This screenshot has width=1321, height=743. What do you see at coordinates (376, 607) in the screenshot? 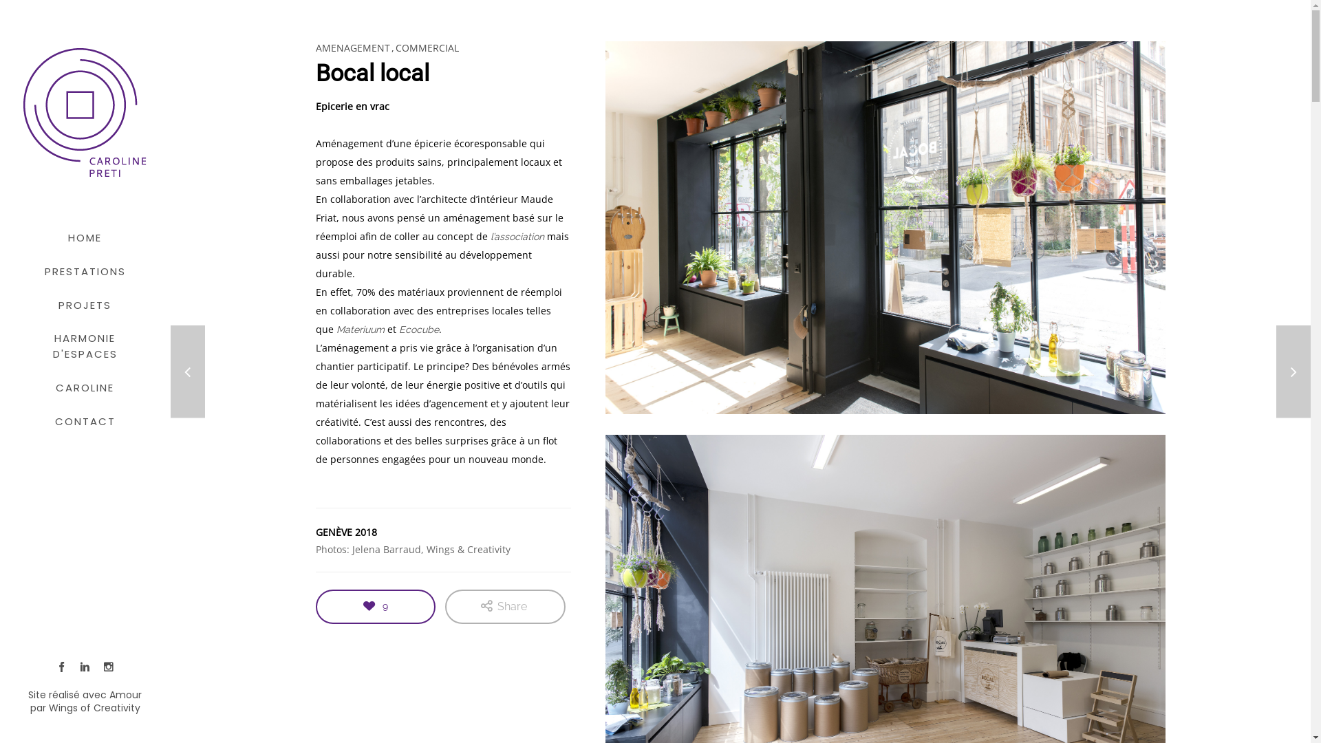
I see `9` at bounding box center [376, 607].